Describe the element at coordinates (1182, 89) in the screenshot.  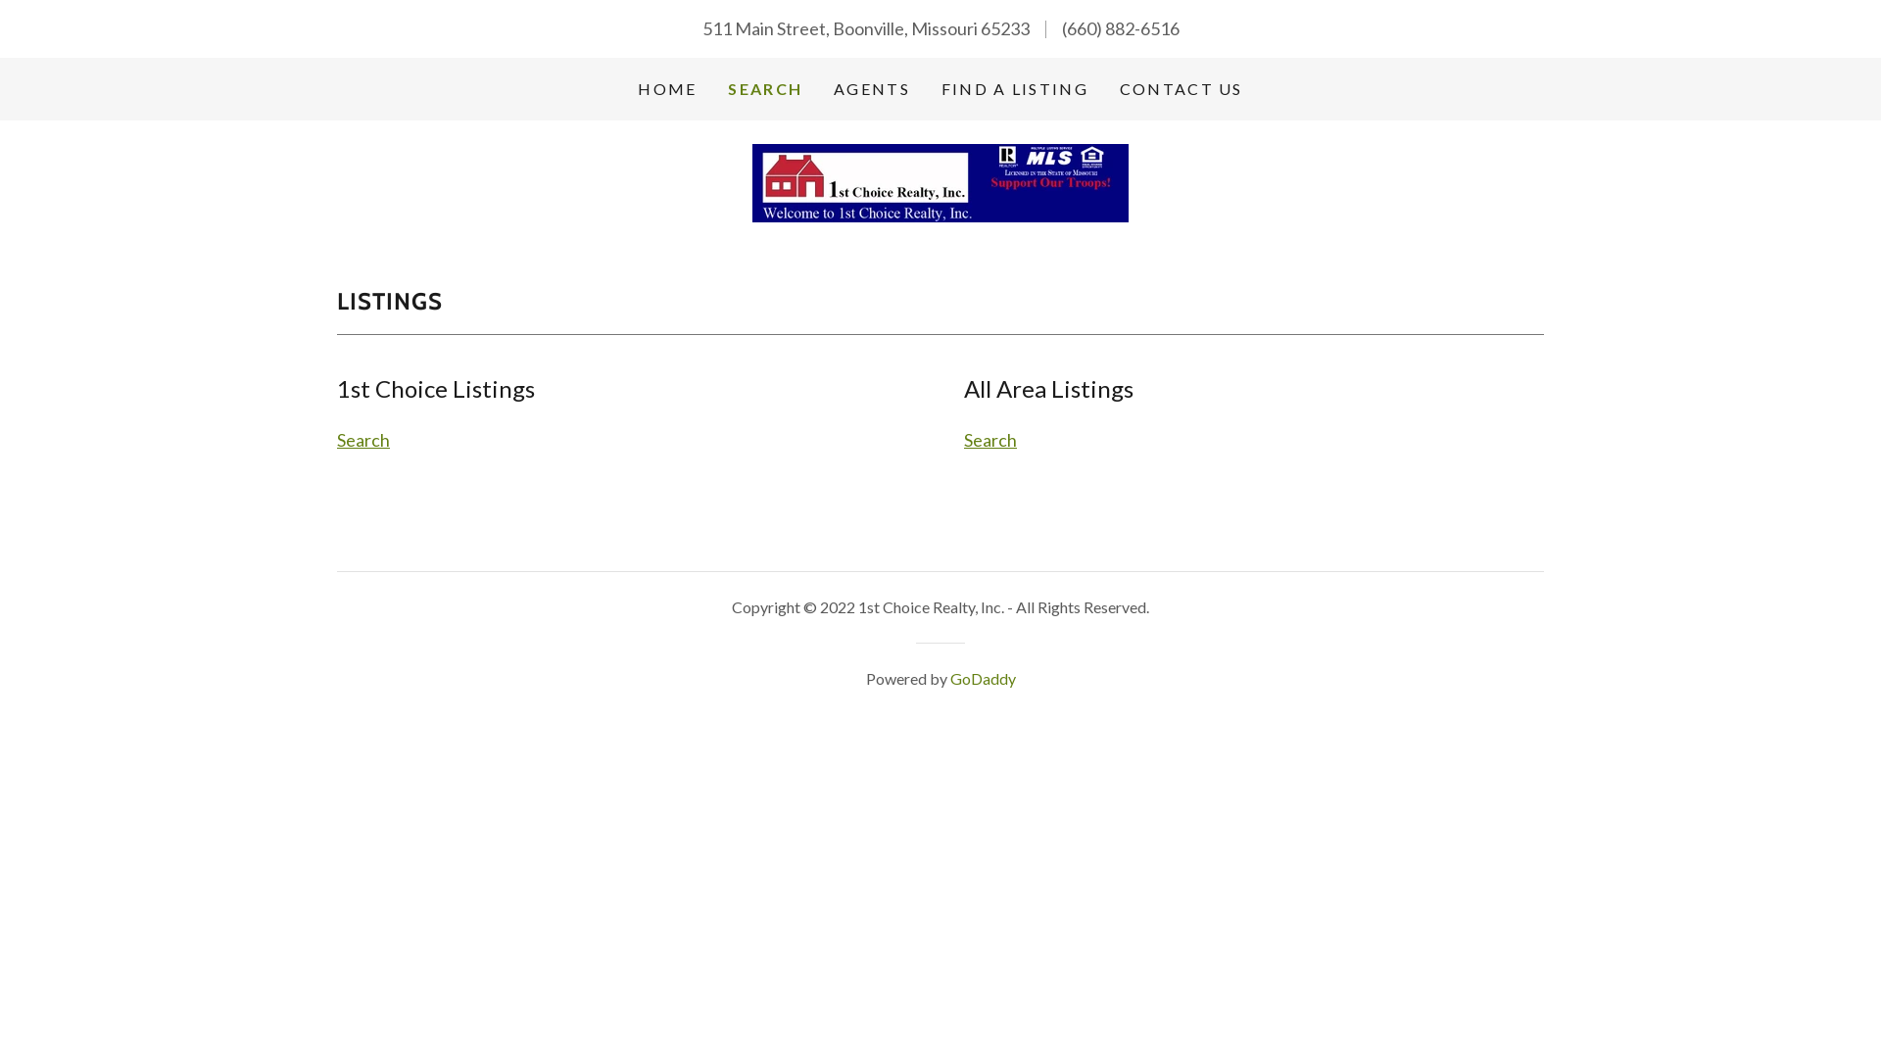
I see `CONTACT US` at that location.